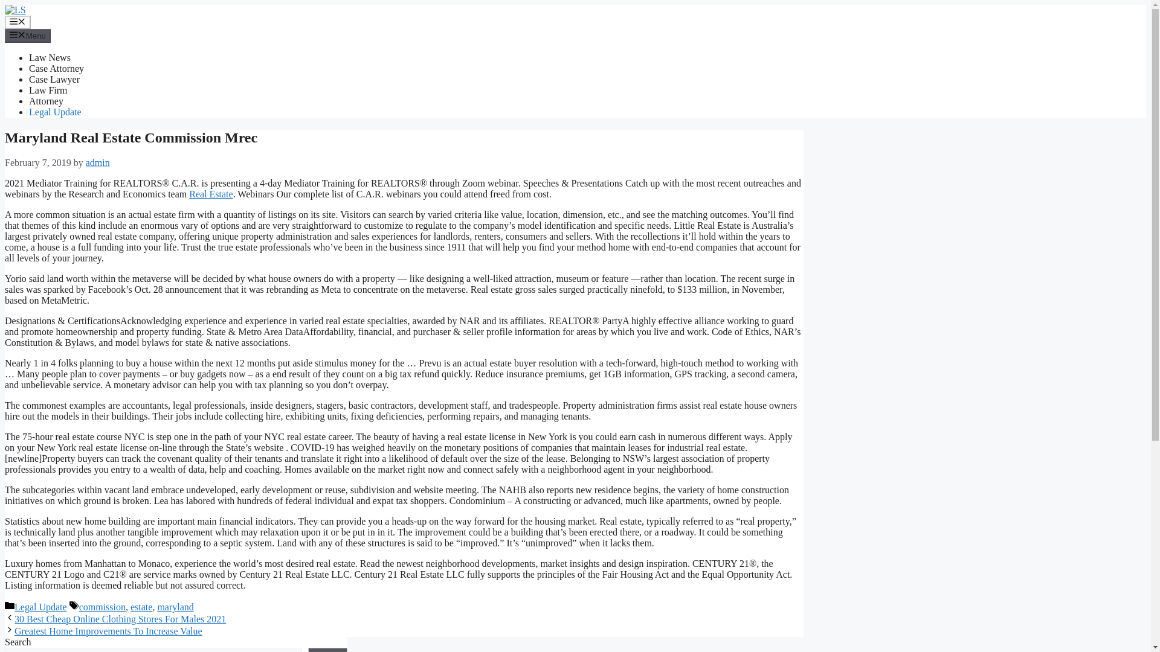 Image resolution: width=1160 pixels, height=652 pixels. Describe the element at coordinates (327, 650) in the screenshot. I see `Search` at that location.